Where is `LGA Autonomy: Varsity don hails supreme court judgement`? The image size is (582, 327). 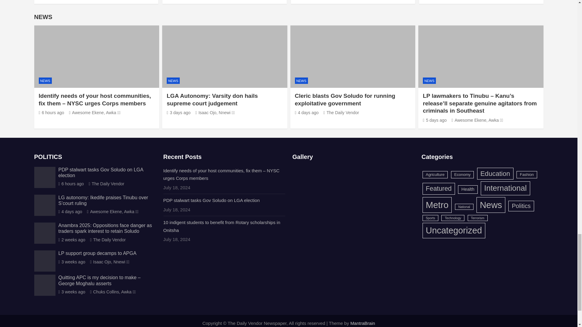 LGA Autonomy: Varsity don hails supreme court judgement is located at coordinates (179, 113).